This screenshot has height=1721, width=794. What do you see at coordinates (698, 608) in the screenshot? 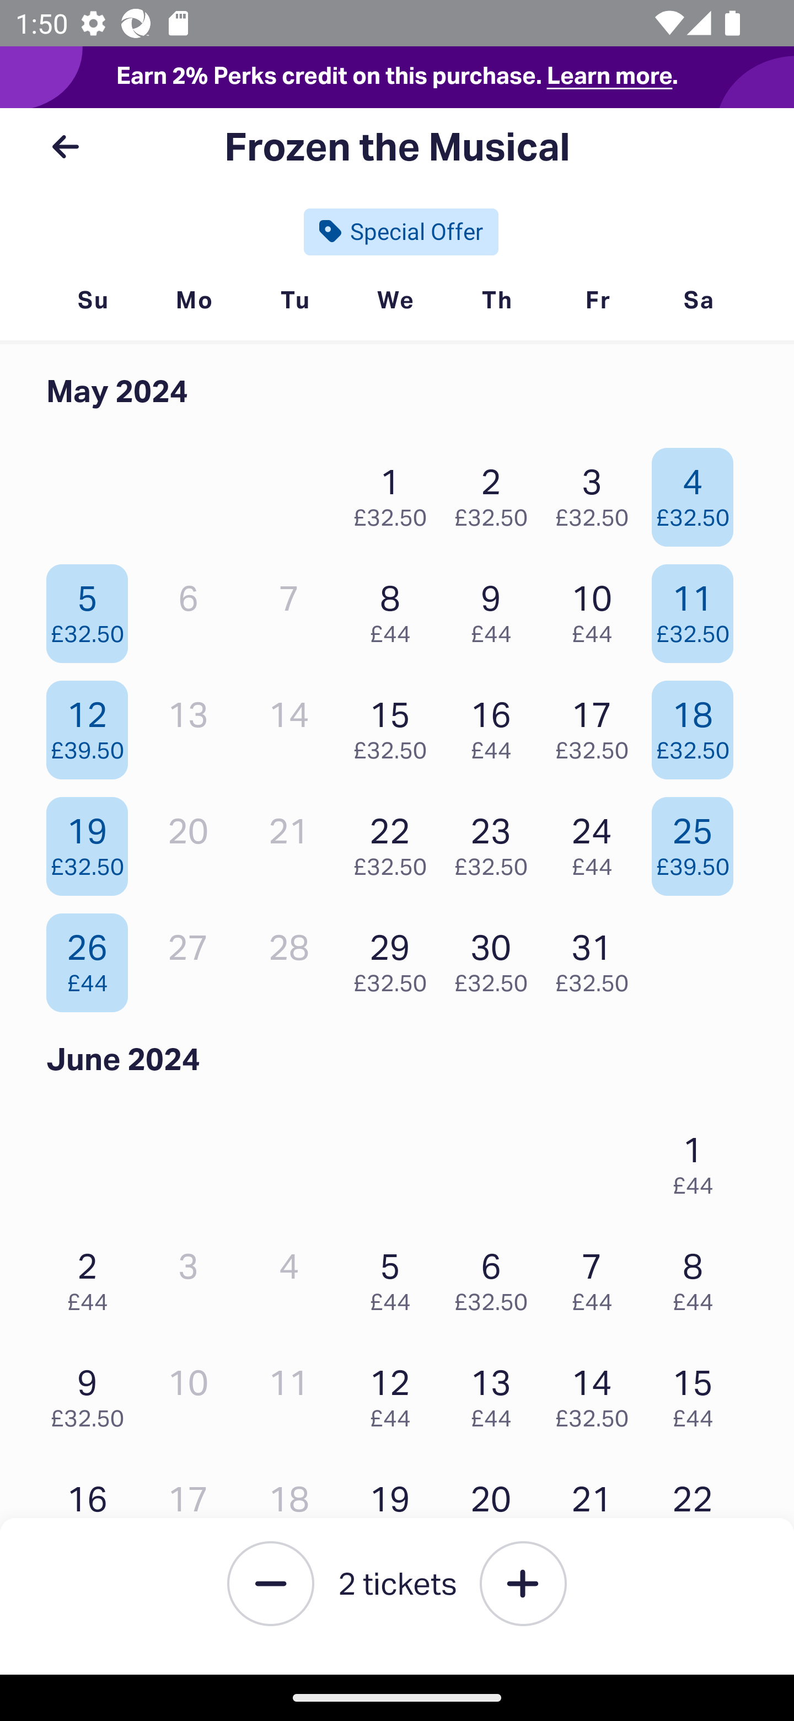
I see `11 £32.50` at bounding box center [698, 608].